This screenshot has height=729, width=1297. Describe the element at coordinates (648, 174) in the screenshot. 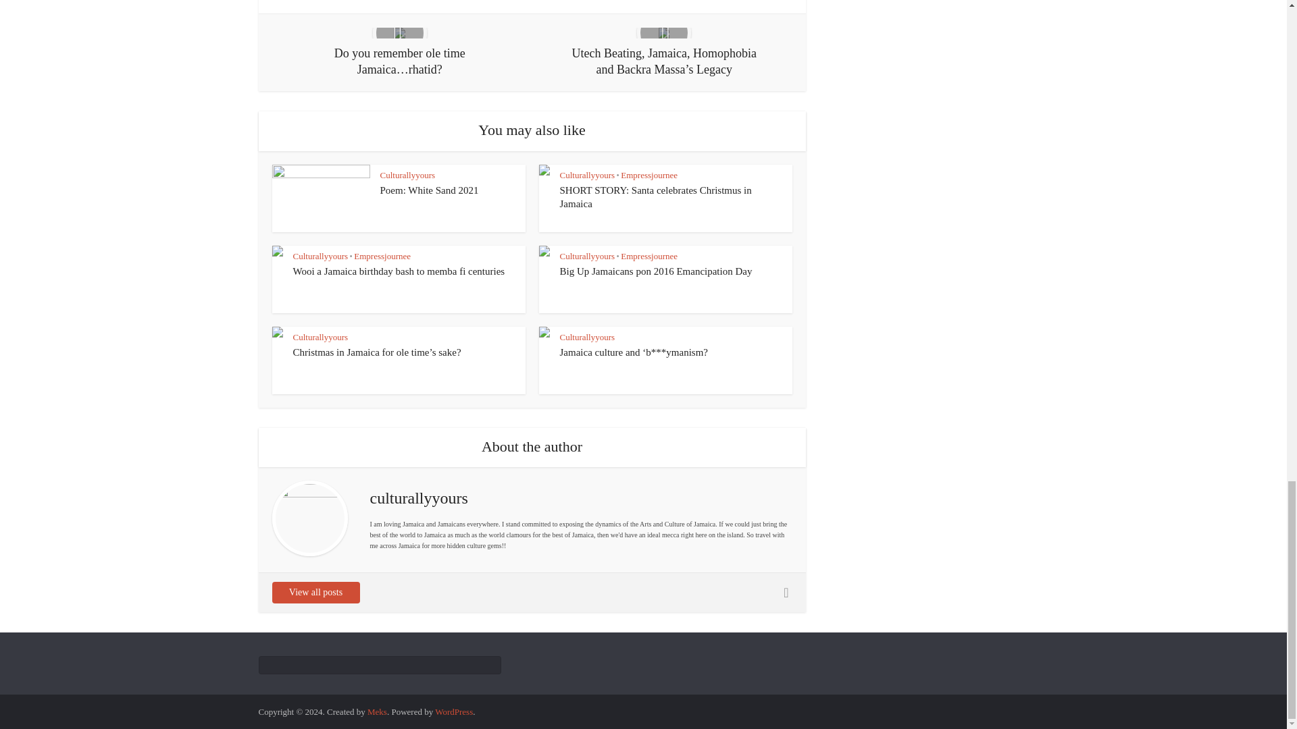

I see `Empressjournee` at that location.